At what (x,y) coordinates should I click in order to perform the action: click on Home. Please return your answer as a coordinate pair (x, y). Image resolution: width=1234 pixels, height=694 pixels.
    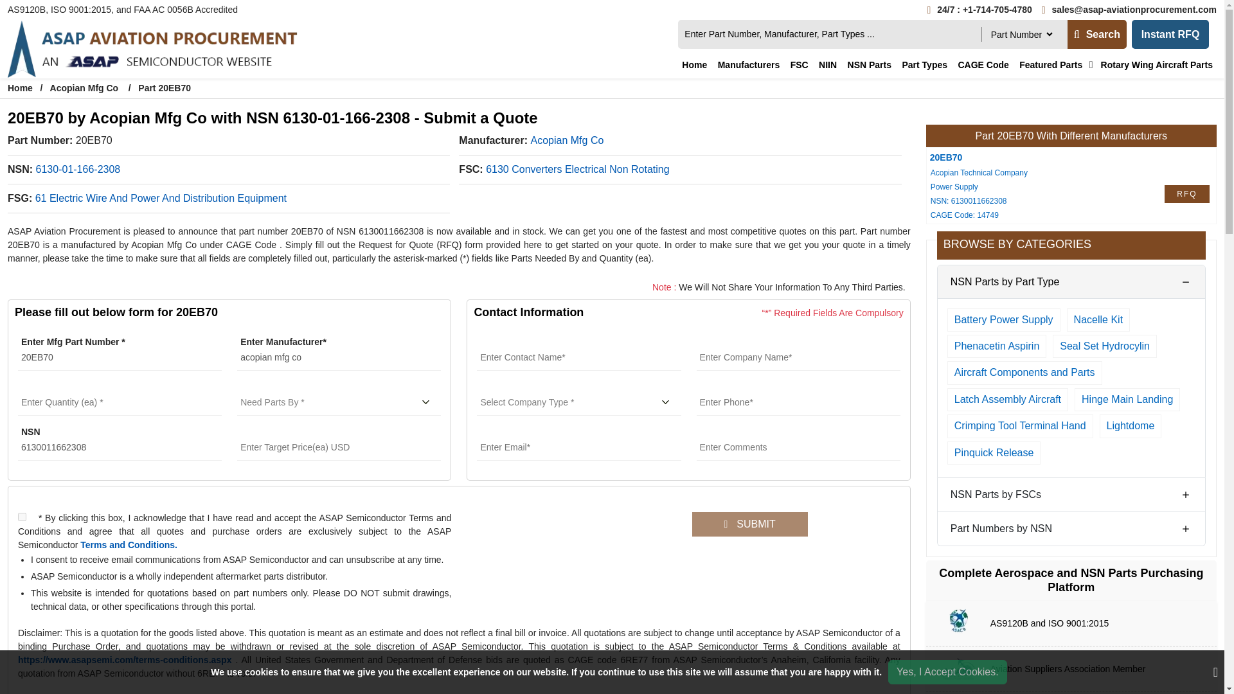
    Looking at the image, I should click on (694, 66).